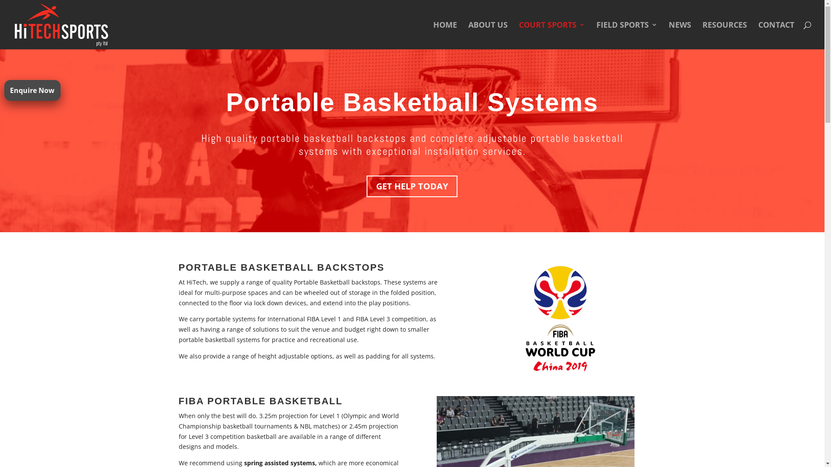  I want to click on RESOURCES, so click(725, 35).